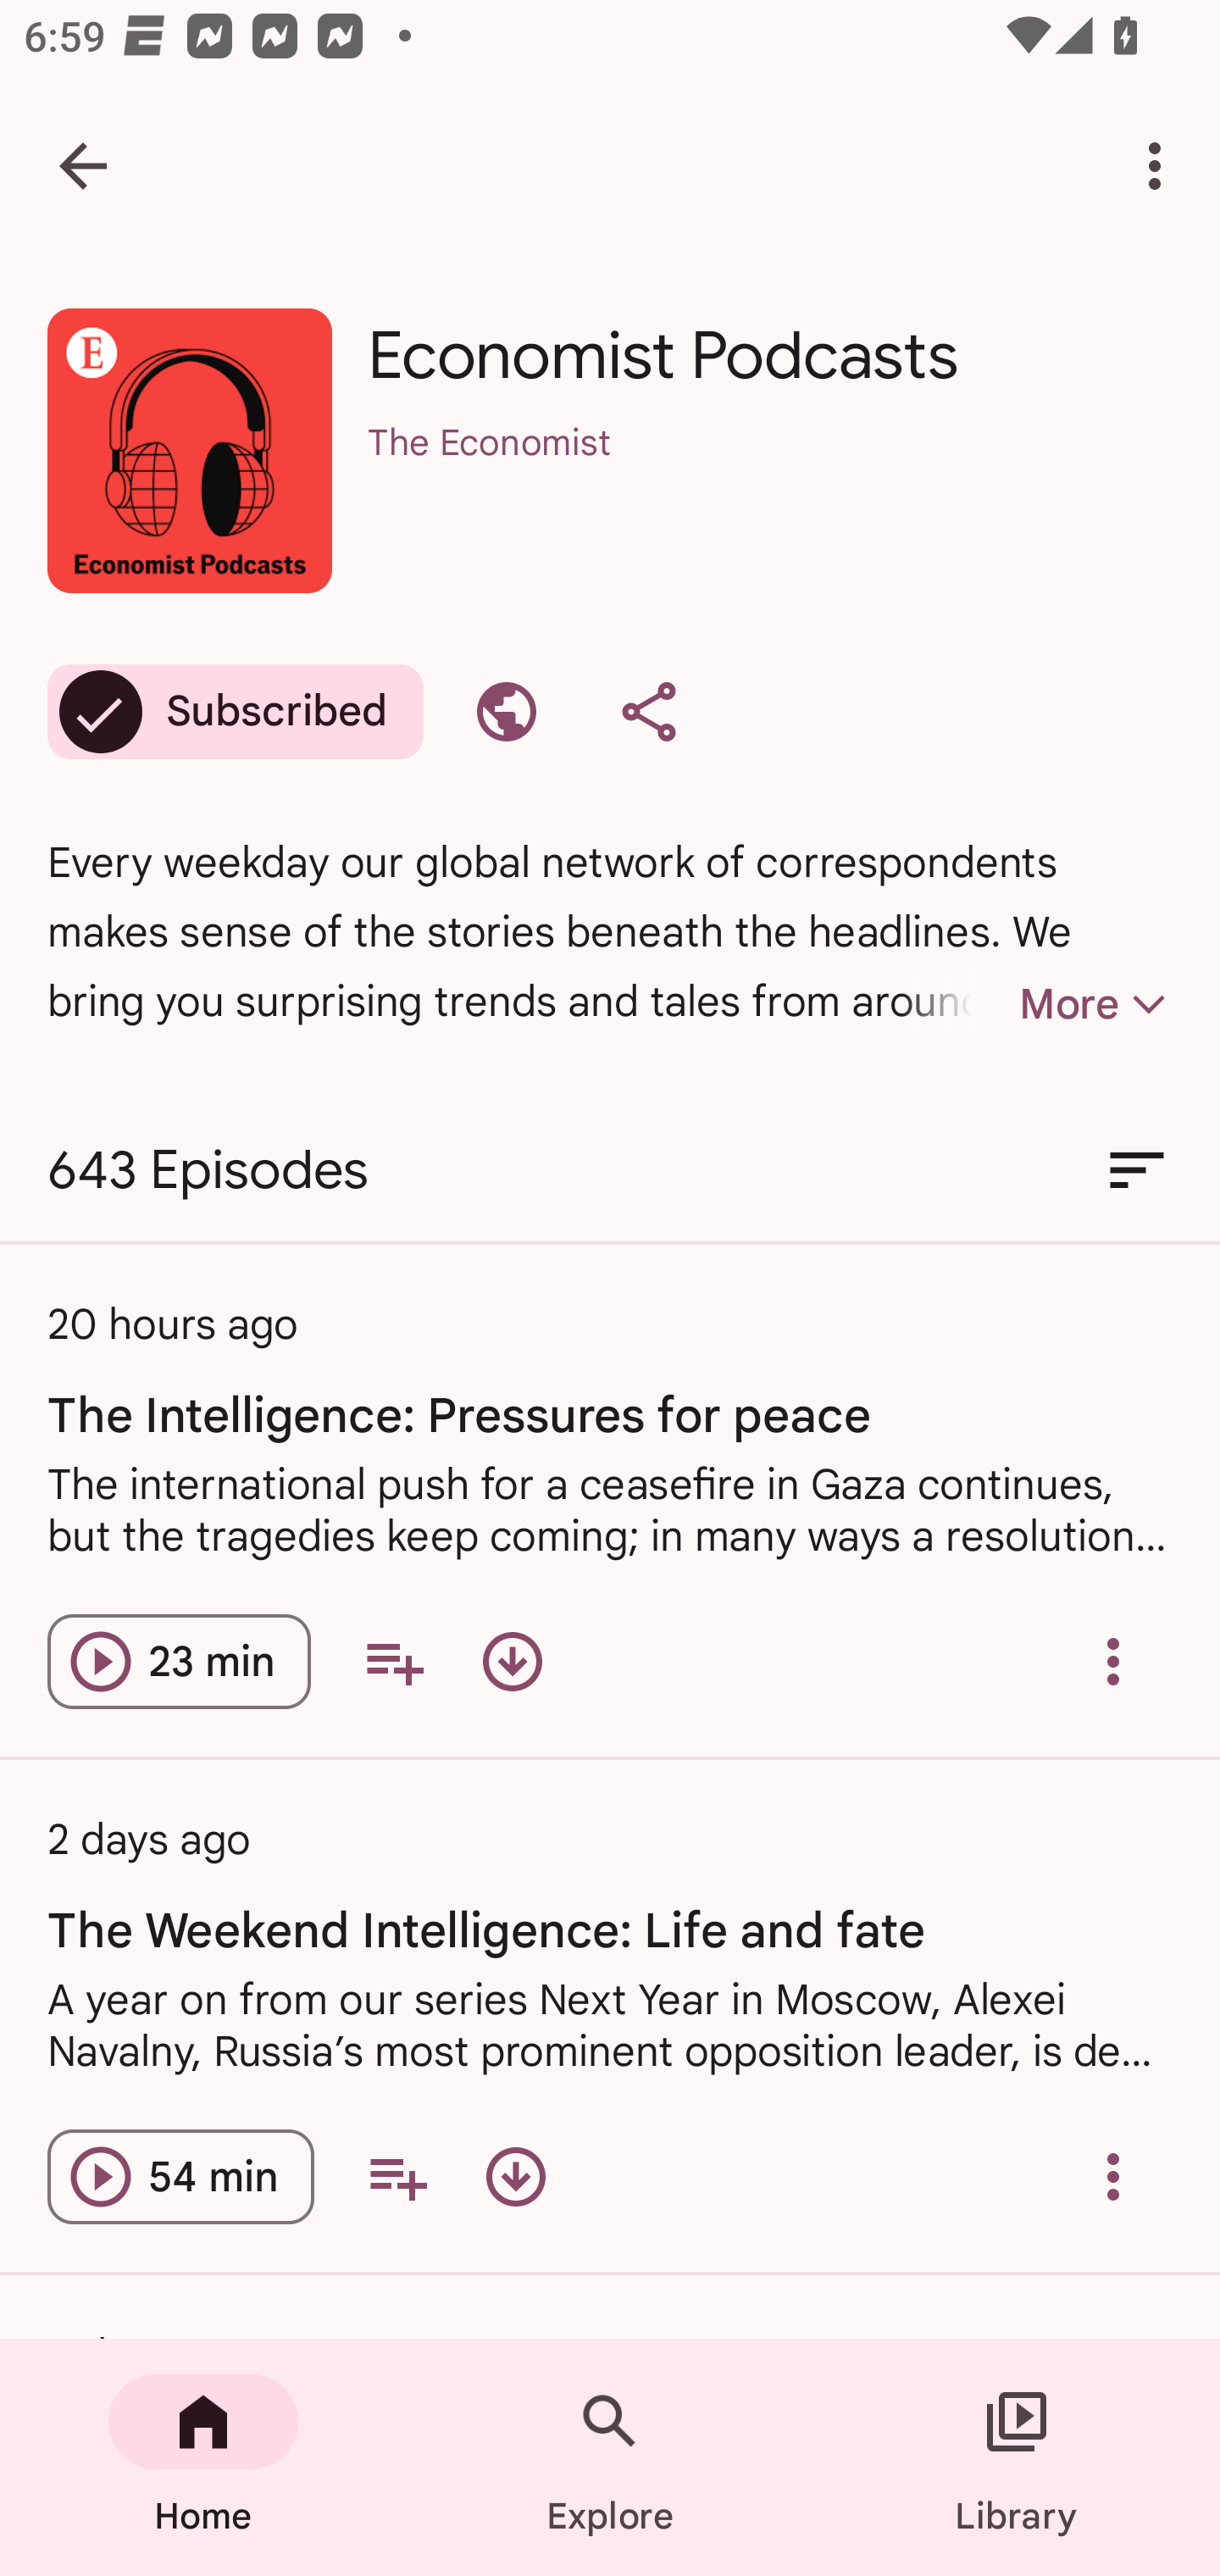 This screenshot has width=1220, height=2576. I want to click on More, so click(1035, 1003).